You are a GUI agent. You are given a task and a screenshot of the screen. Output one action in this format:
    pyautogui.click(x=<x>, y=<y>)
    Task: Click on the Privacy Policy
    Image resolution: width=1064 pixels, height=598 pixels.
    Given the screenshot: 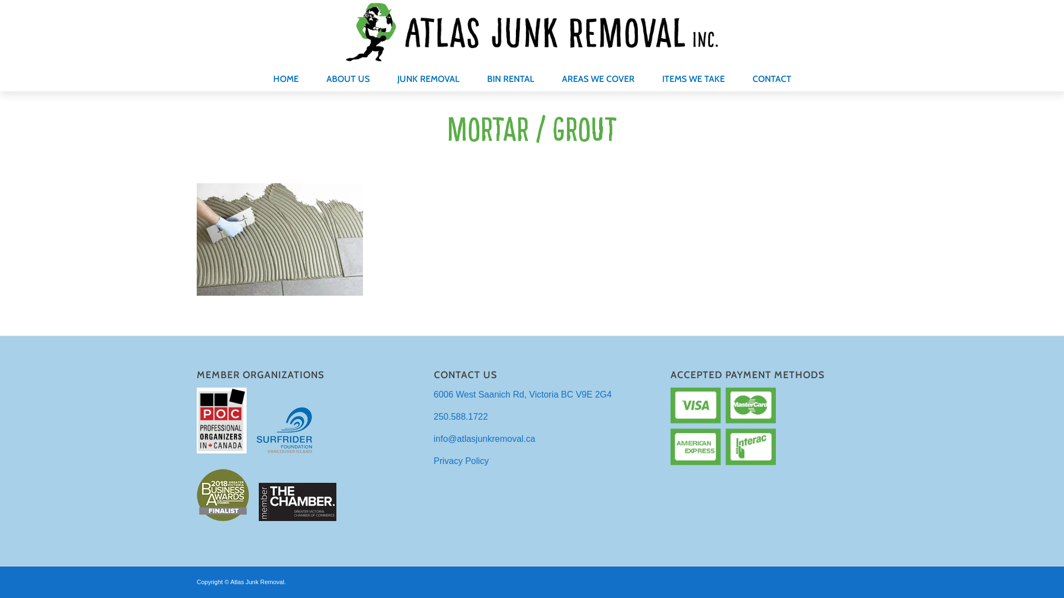 What is the action you would take?
    pyautogui.click(x=462, y=461)
    